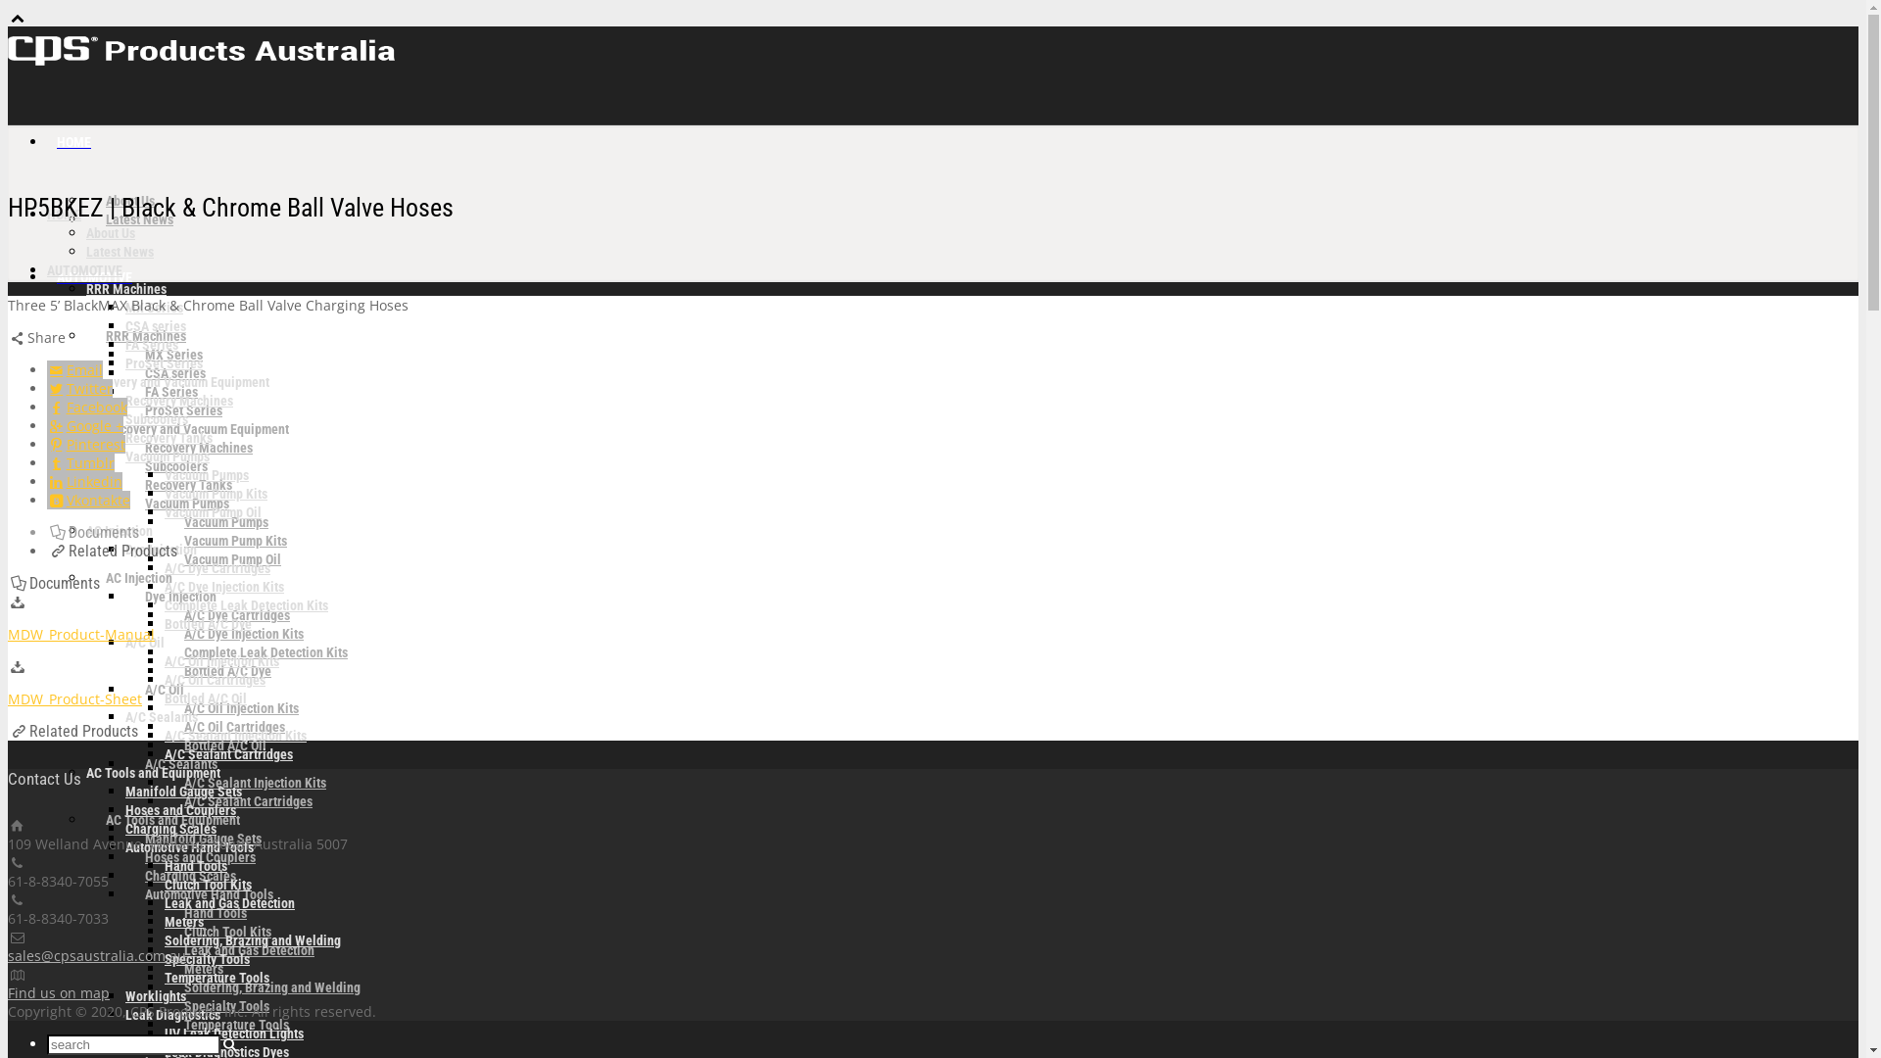 Image resolution: width=1881 pixels, height=1058 pixels. Describe the element at coordinates (157, 419) in the screenshot. I see `Subcoolers` at that location.